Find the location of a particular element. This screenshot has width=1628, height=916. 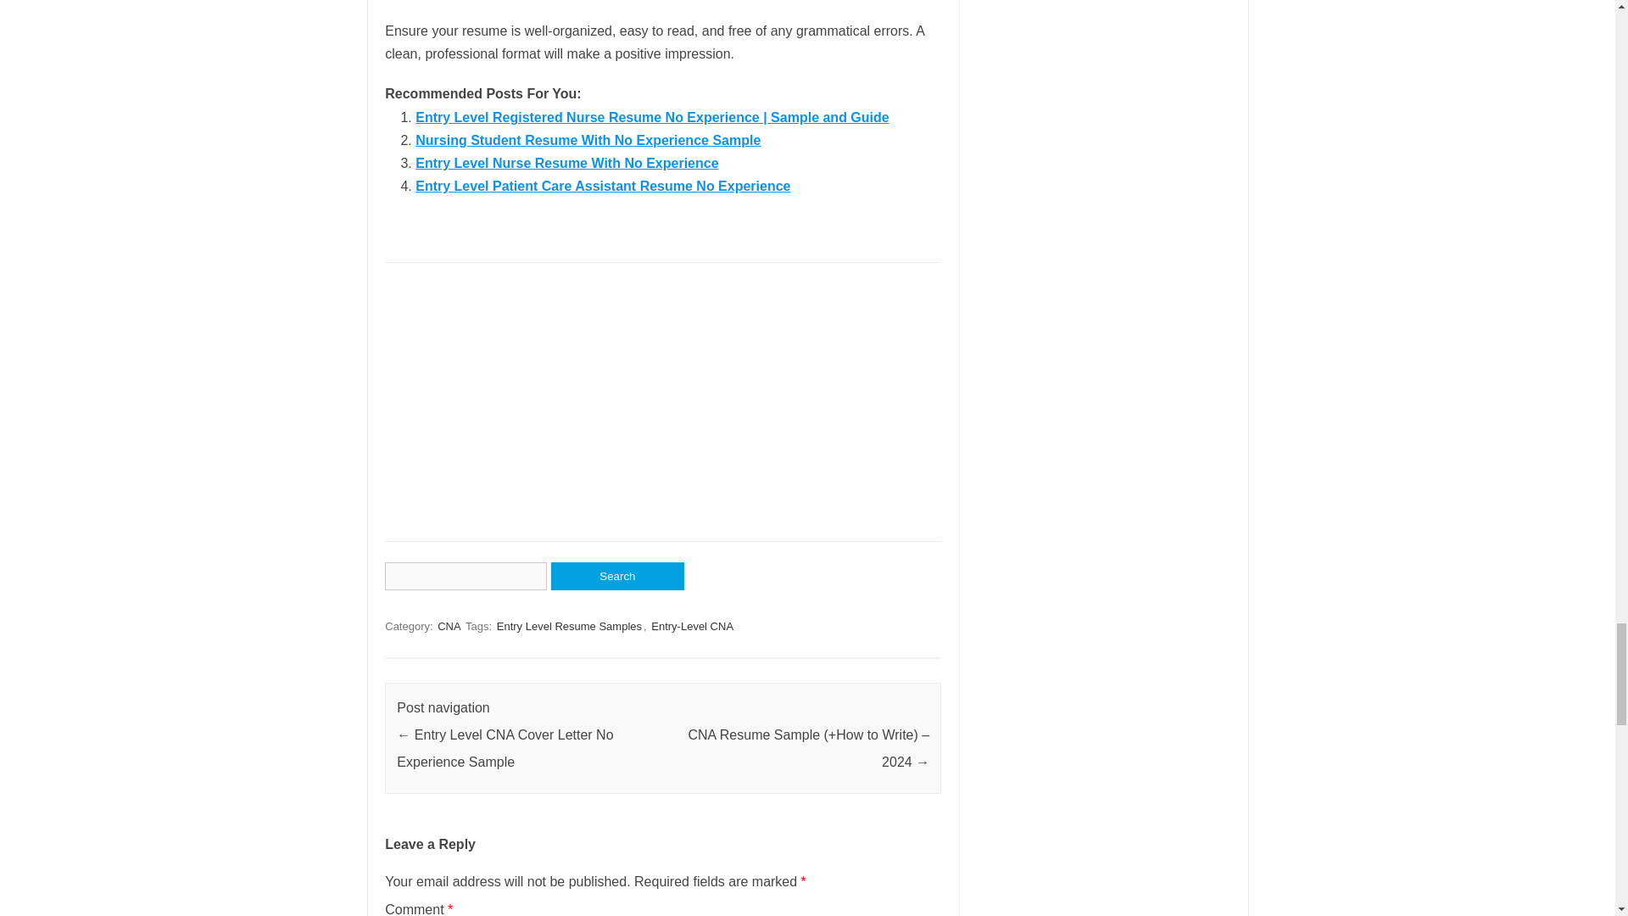

CNA is located at coordinates (449, 626).